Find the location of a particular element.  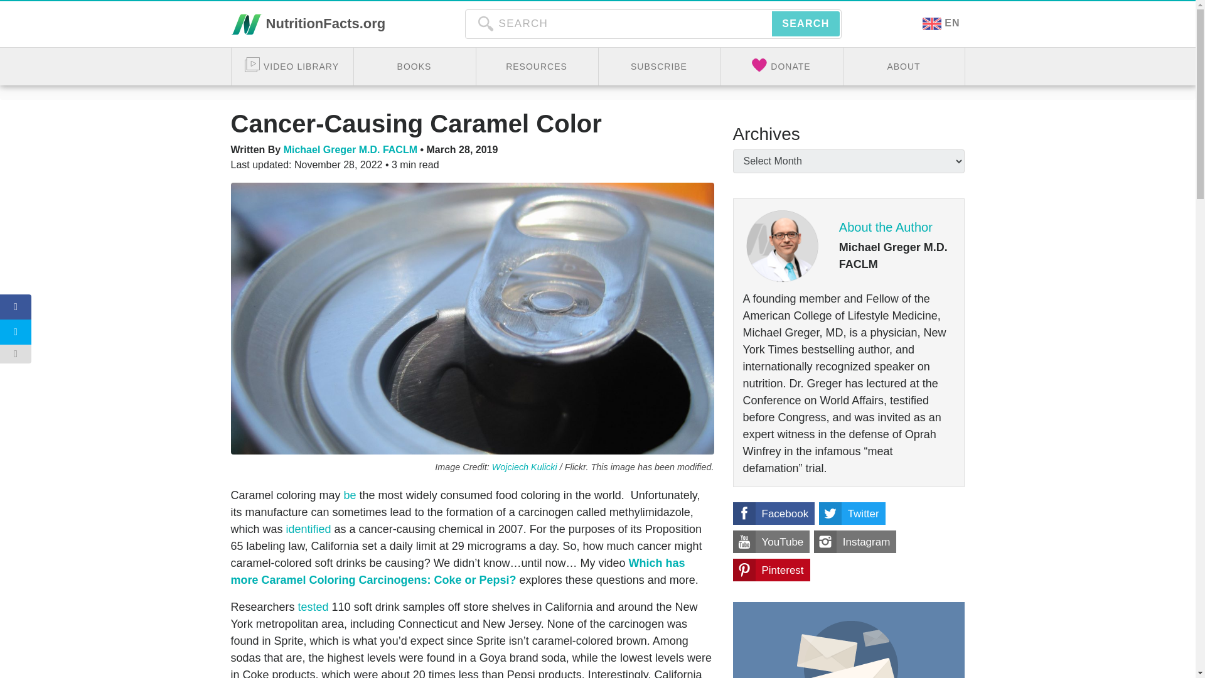

RESOURCES is located at coordinates (536, 67).